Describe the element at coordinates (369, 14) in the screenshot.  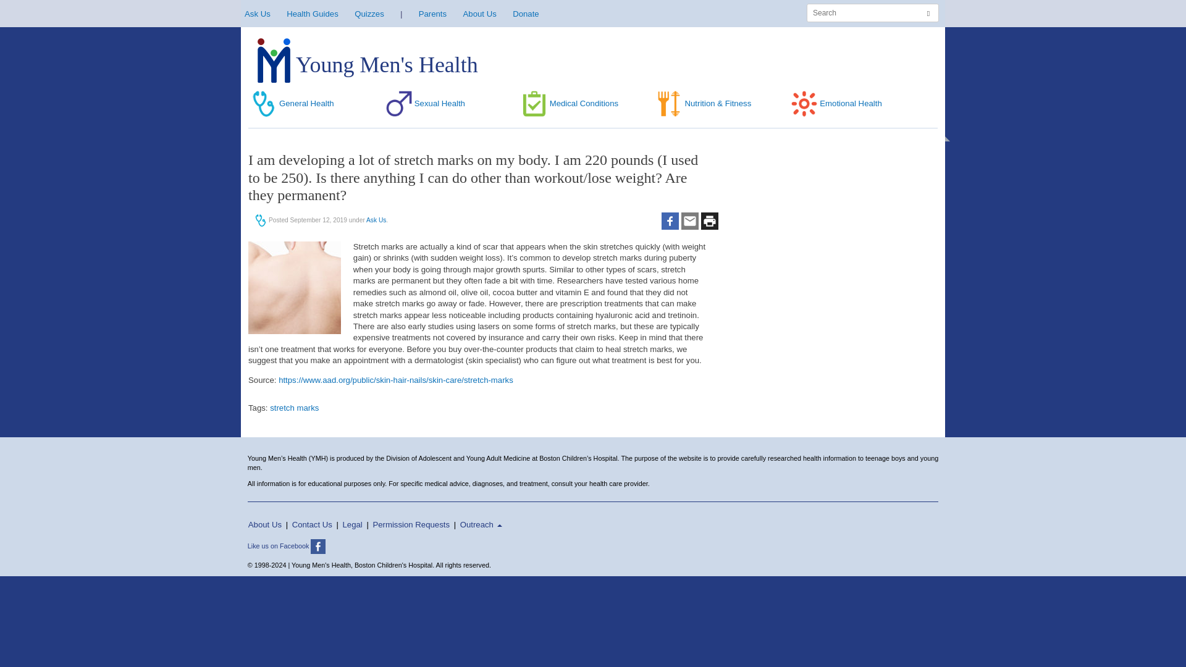
I see `Quizzes` at that location.